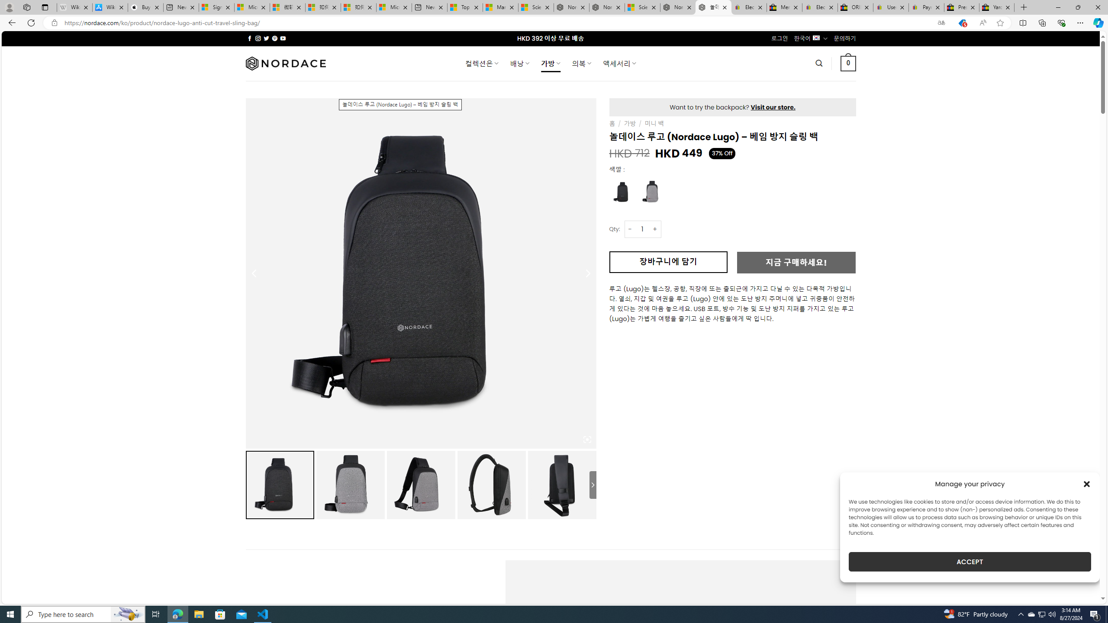  What do you see at coordinates (249, 38) in the screenshot?
I see `Follow on Facebook` at bounding box center [249, 38].